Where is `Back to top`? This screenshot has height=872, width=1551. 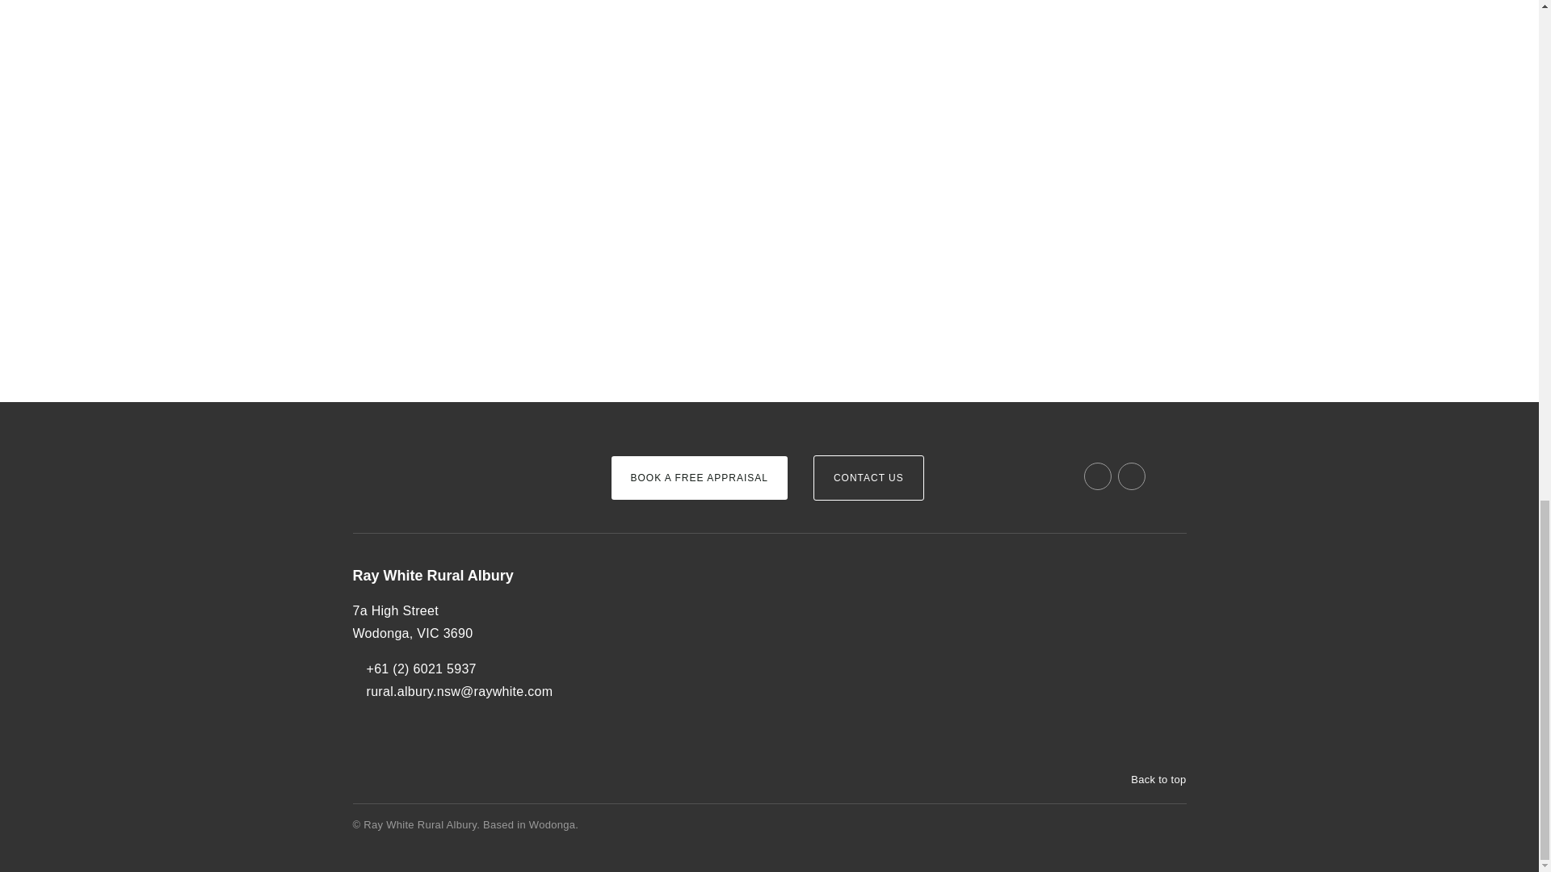 Back to top is located at coordinates (1150, 780).